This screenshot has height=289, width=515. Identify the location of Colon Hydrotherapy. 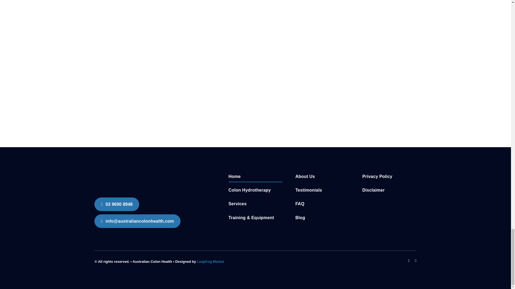
(256, 191).